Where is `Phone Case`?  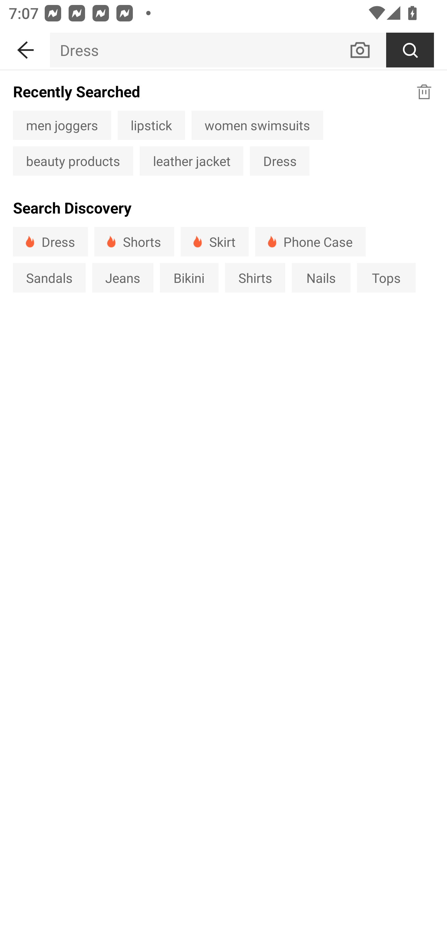
Phone Case is located at coordinates (310, 241).